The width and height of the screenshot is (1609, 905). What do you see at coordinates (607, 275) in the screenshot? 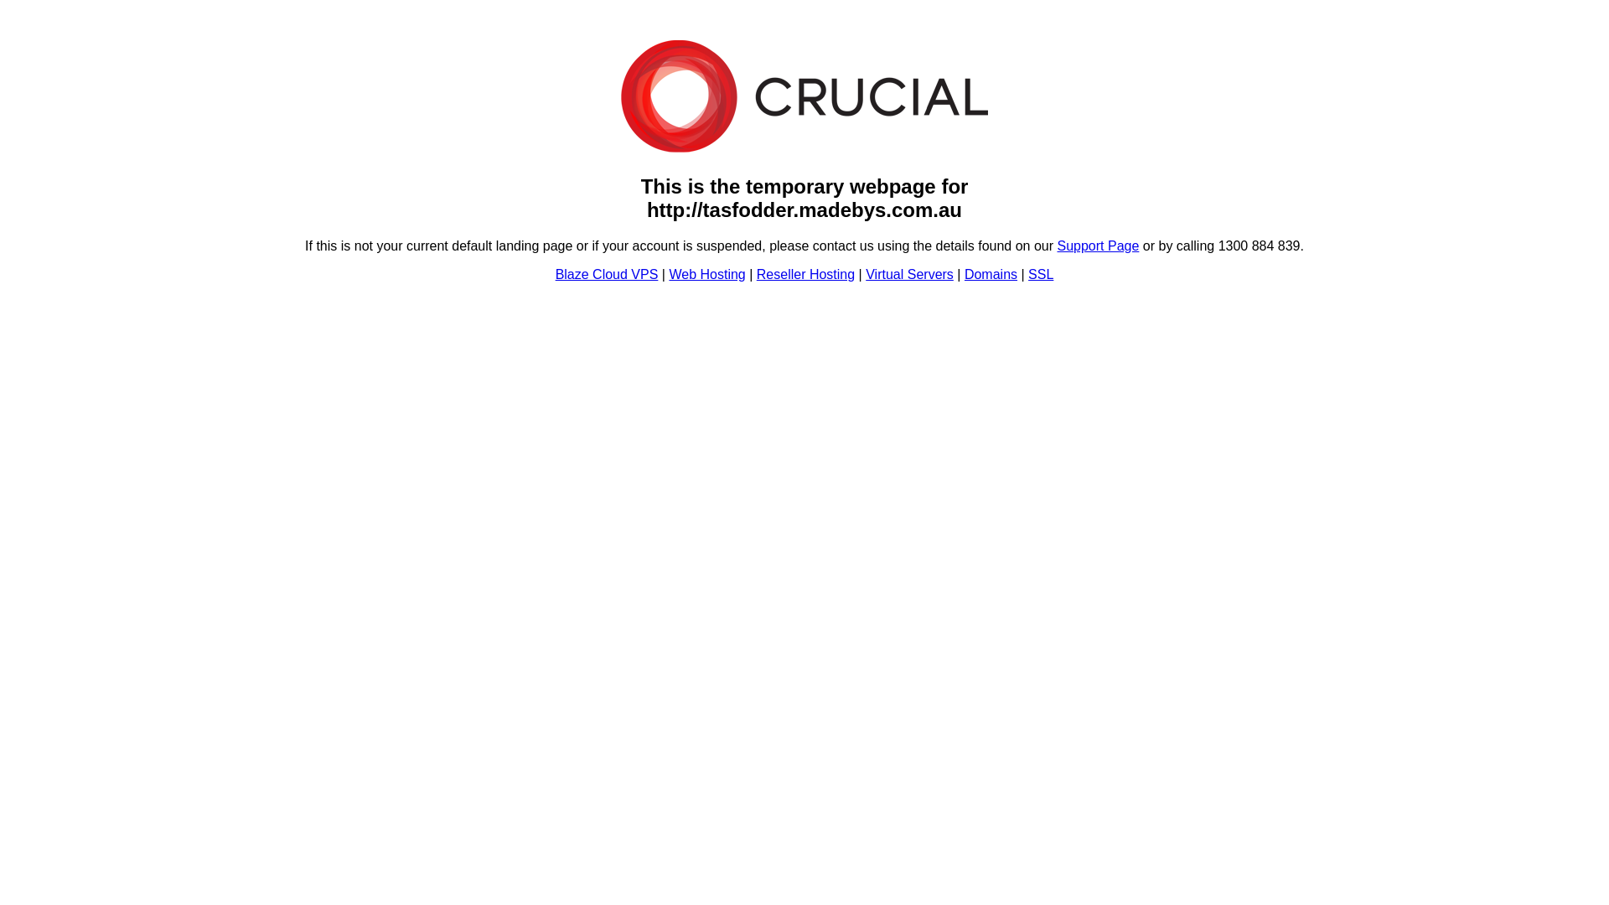
I see `Blaze Cloud VPS` at bounding box center [607, 275].